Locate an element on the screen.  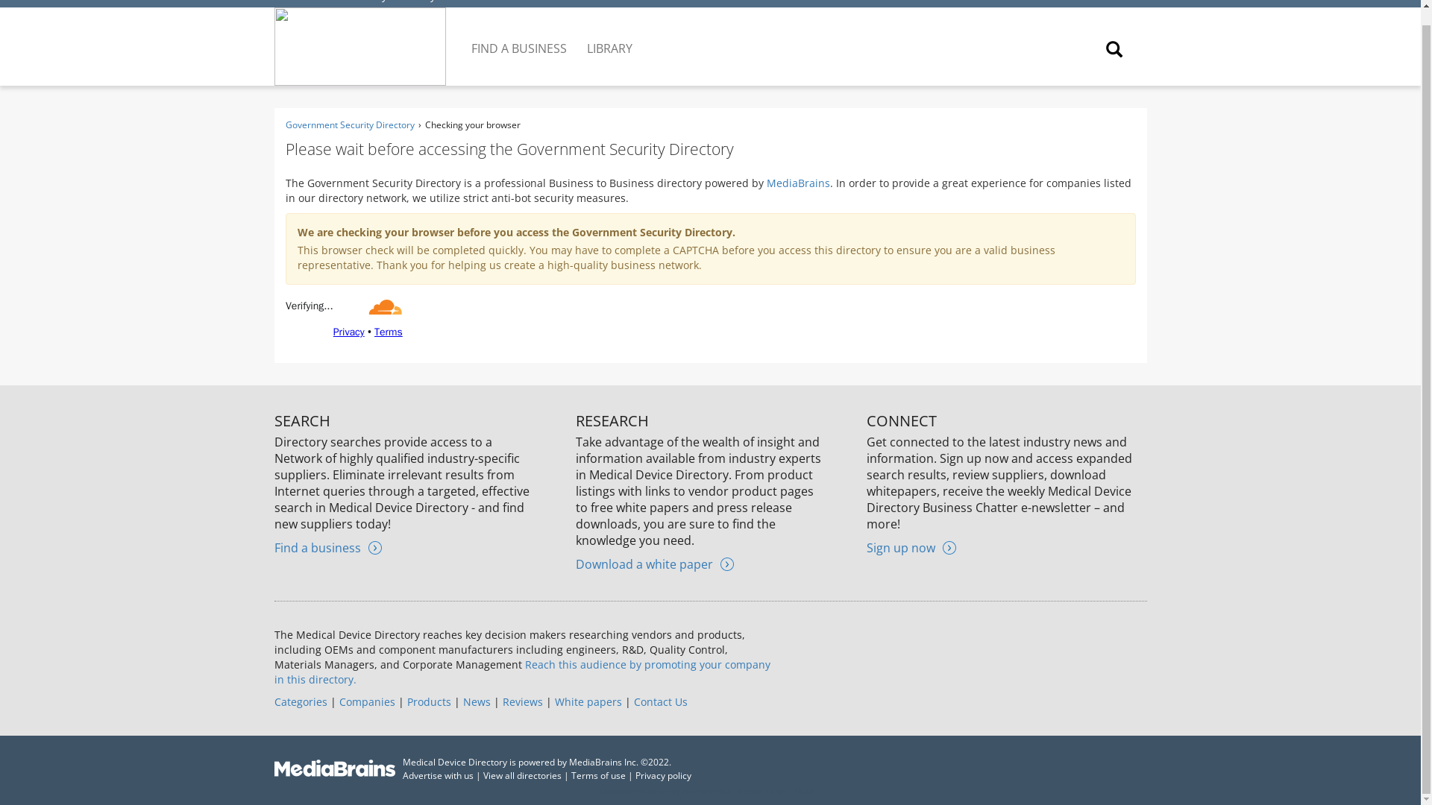
Advertise with us is located at coordinates (438, 775).